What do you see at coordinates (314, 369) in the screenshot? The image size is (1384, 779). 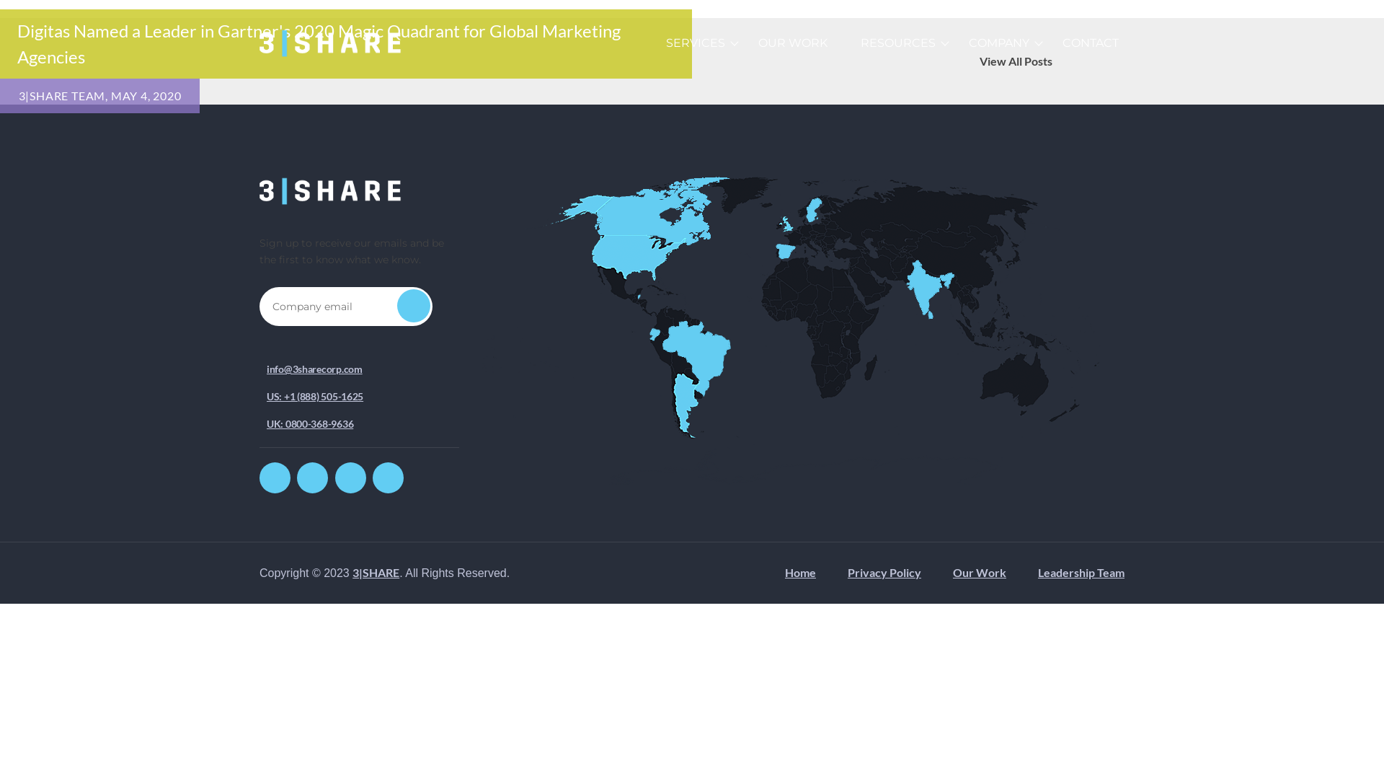 I see `info@3sharecorp.com` at bounding box center [314, 369].